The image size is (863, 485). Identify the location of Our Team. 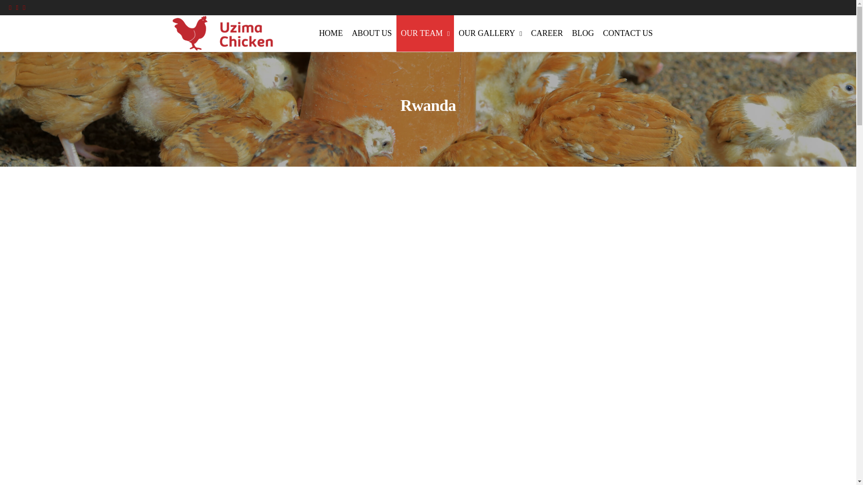
(425, 33).